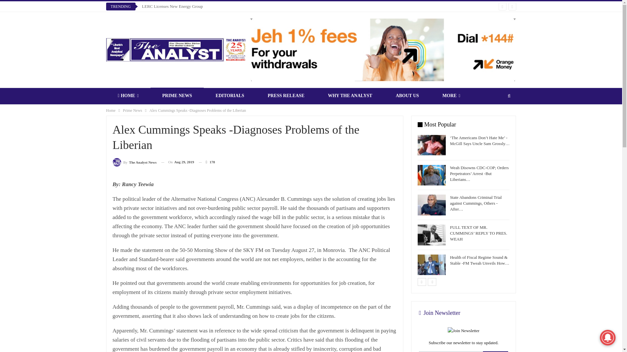 The image size is (627, 352). I want to click on Prime News, so click(133, 110).